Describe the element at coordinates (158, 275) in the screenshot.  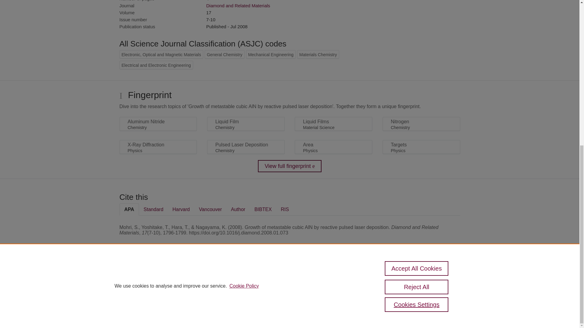
I see `Scopus` at that location.